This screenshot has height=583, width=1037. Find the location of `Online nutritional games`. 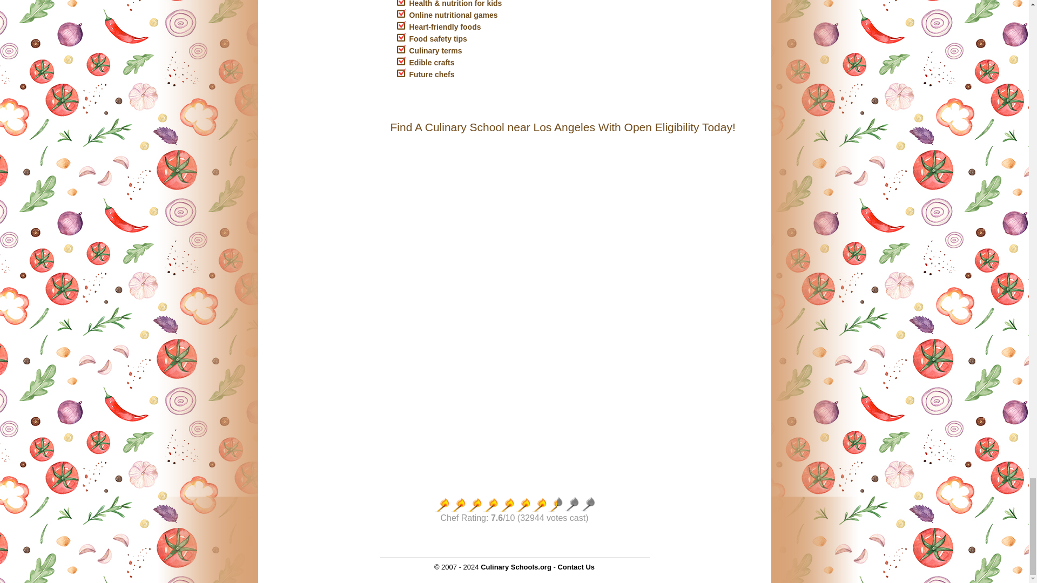

Online nutritional games is located at coordinates (454, 15).